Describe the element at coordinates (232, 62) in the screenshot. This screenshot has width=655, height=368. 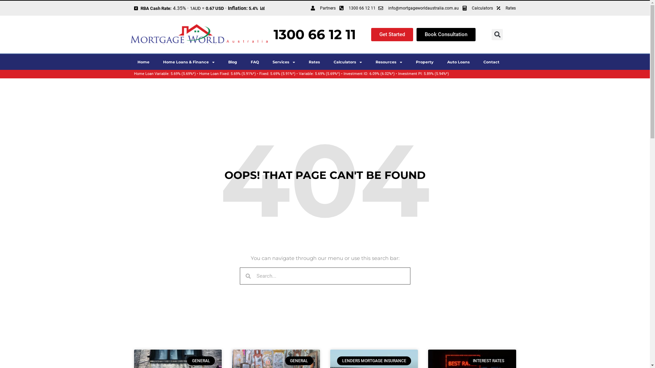
I see `Blog` at that location.